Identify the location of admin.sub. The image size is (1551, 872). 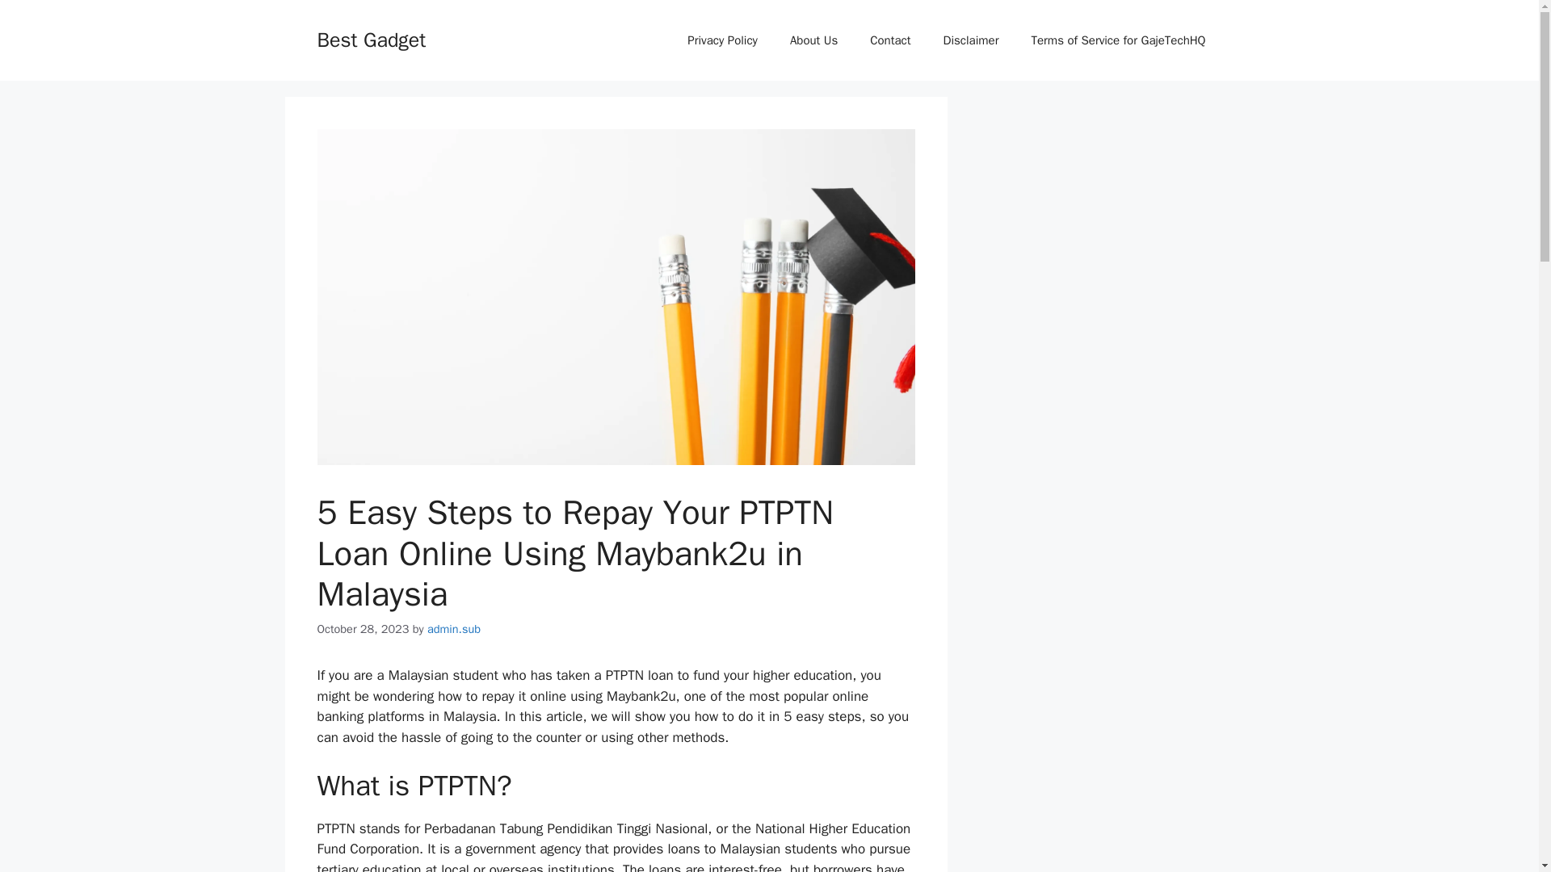
(454, 629).